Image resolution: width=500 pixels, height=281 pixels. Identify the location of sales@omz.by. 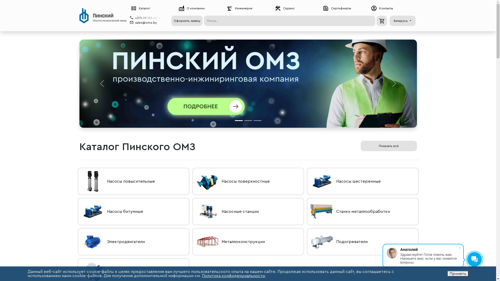
(146, 22).